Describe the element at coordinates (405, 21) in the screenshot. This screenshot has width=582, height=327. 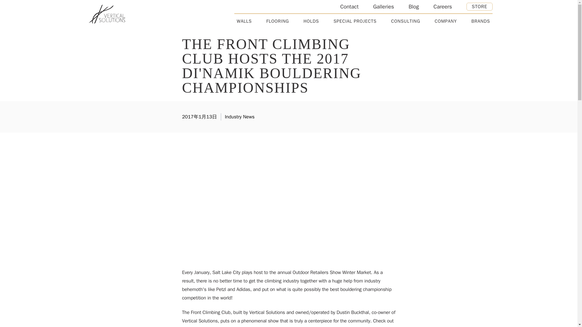
I see `CONSULTING` at that location.